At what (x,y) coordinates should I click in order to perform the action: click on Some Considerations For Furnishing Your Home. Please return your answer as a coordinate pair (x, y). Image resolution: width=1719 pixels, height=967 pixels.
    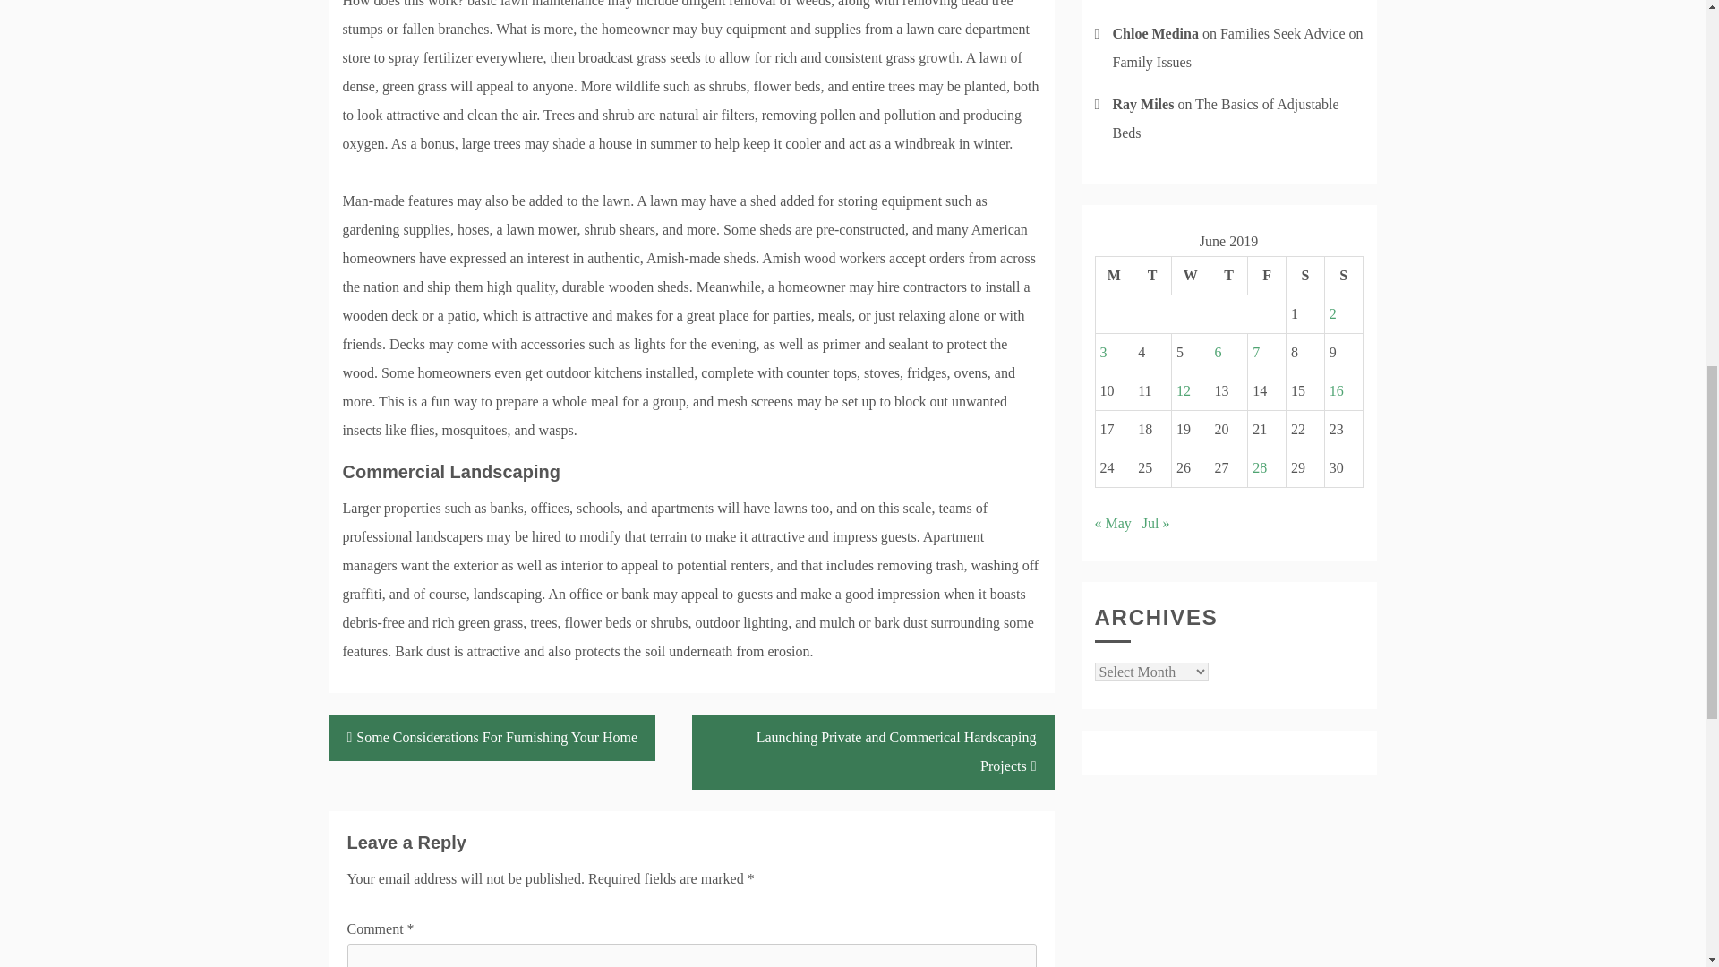
    Looking at the image, I should click on (492, 738).